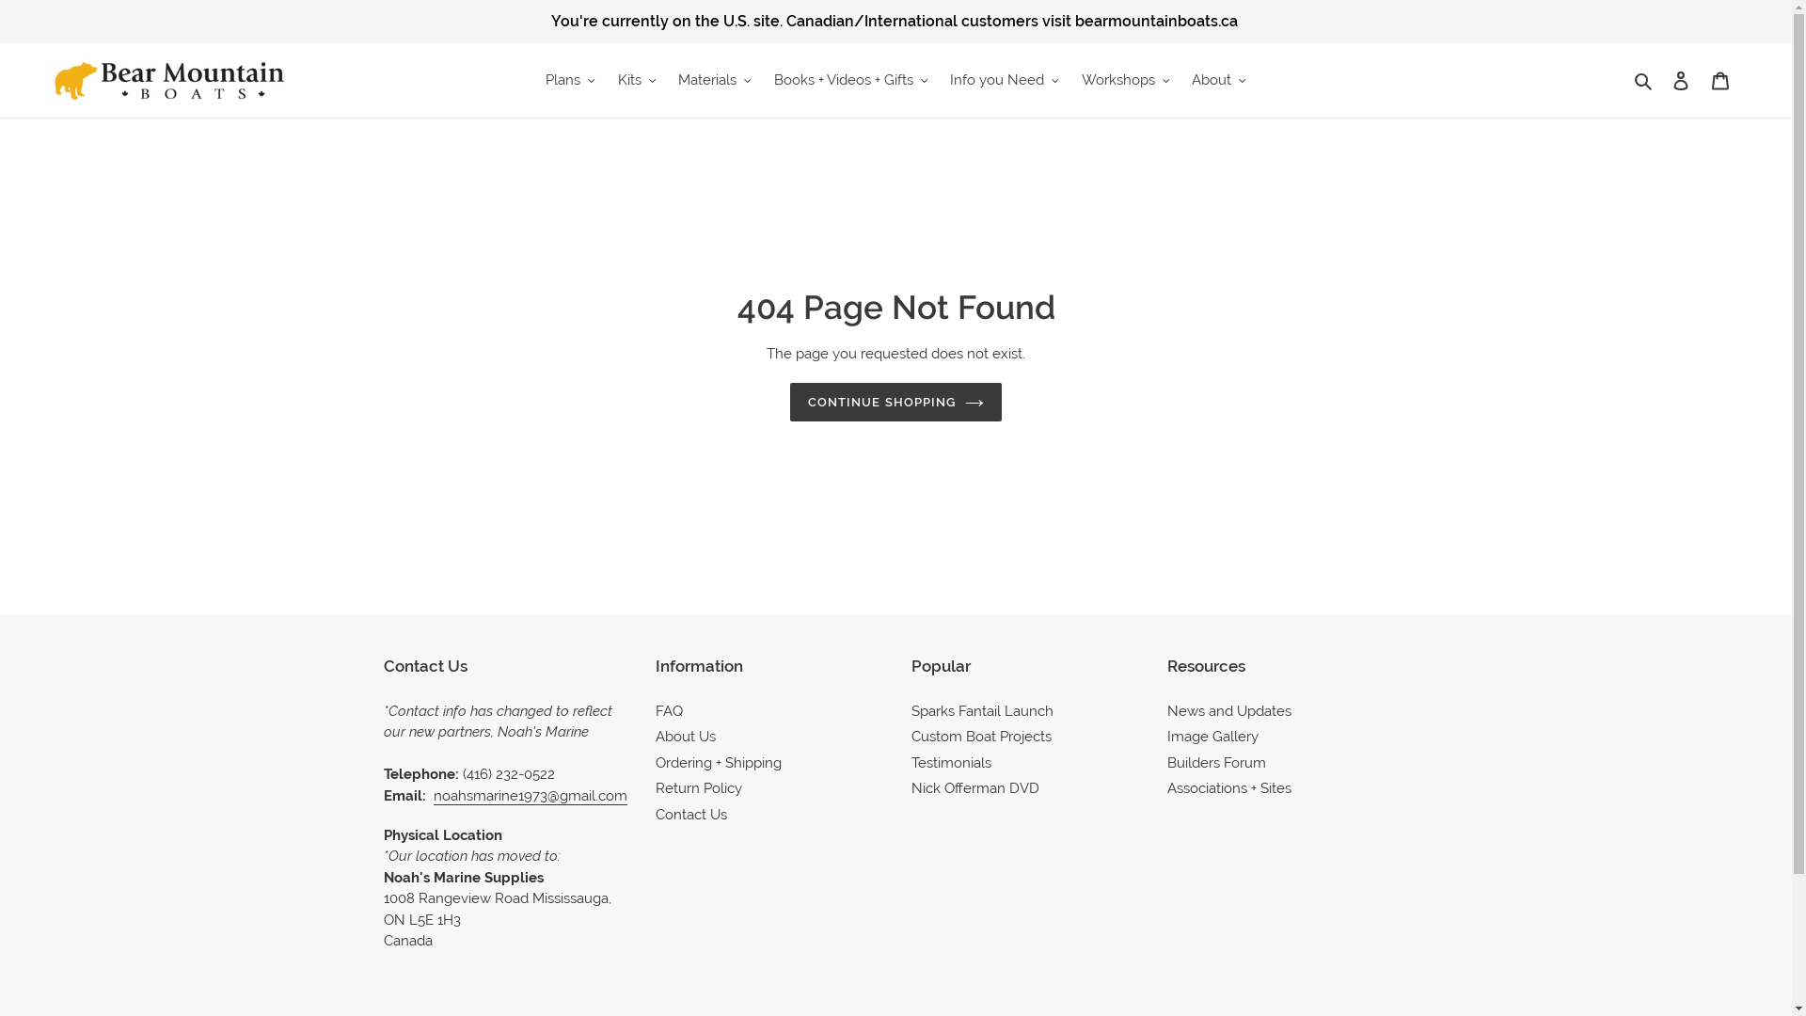 The width and height of the screenshot is (1806, 1016). What do you see at coordinates (638, 81) in the screenshot?
I see `Kits` at bounding box center [638, 81].